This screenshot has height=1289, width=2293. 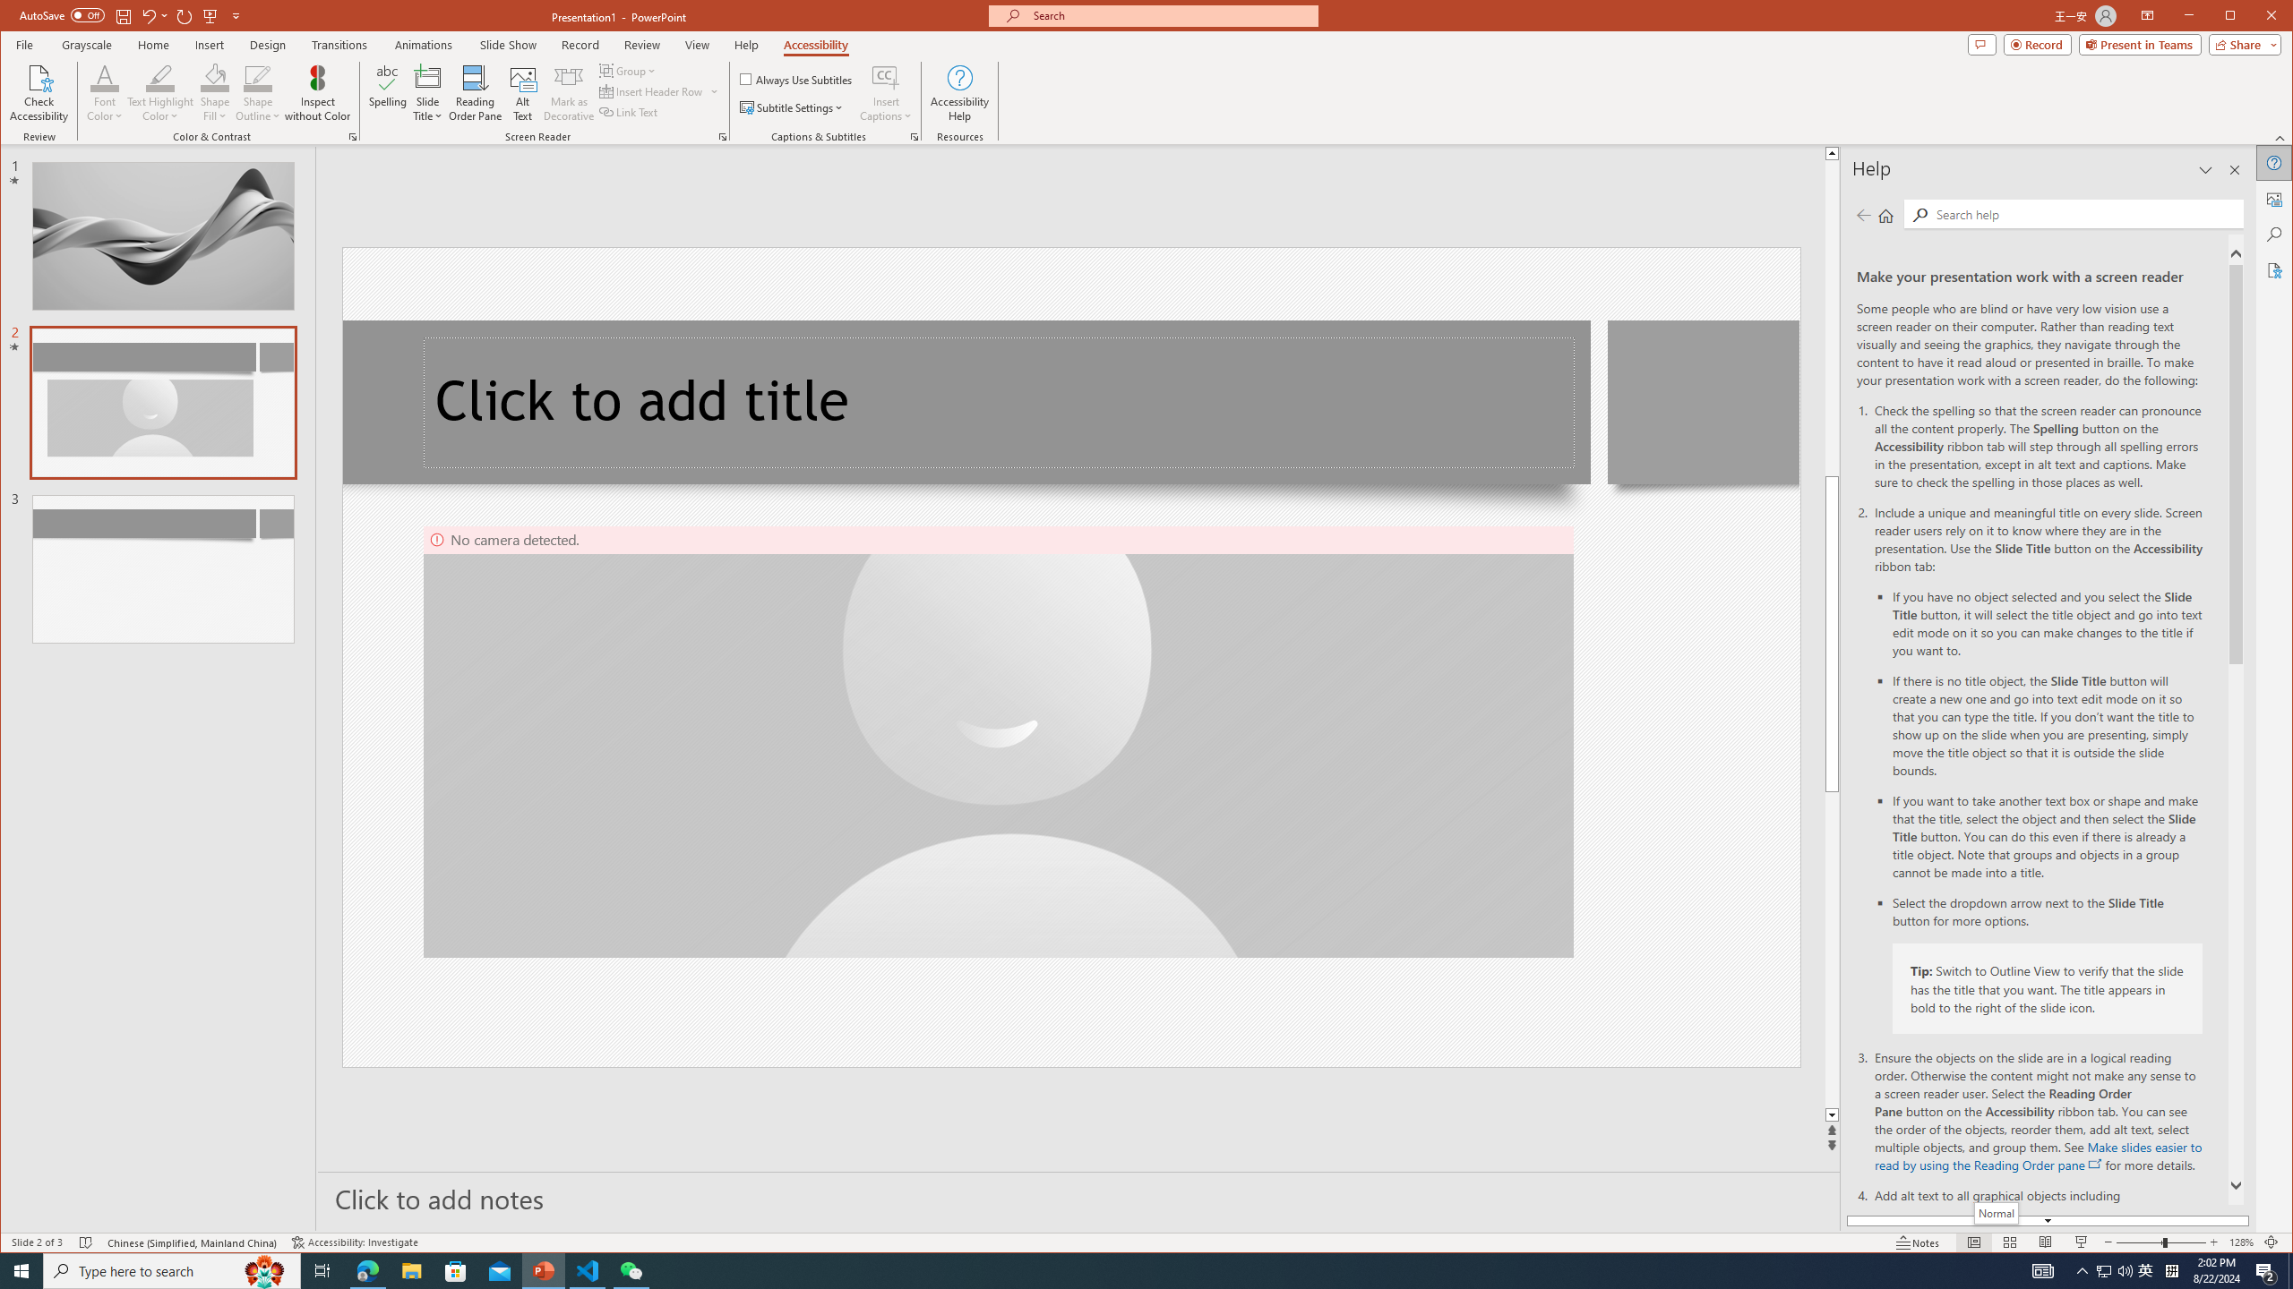 I want to click on AutomationID: 4105, so click(x=2234, y=170).